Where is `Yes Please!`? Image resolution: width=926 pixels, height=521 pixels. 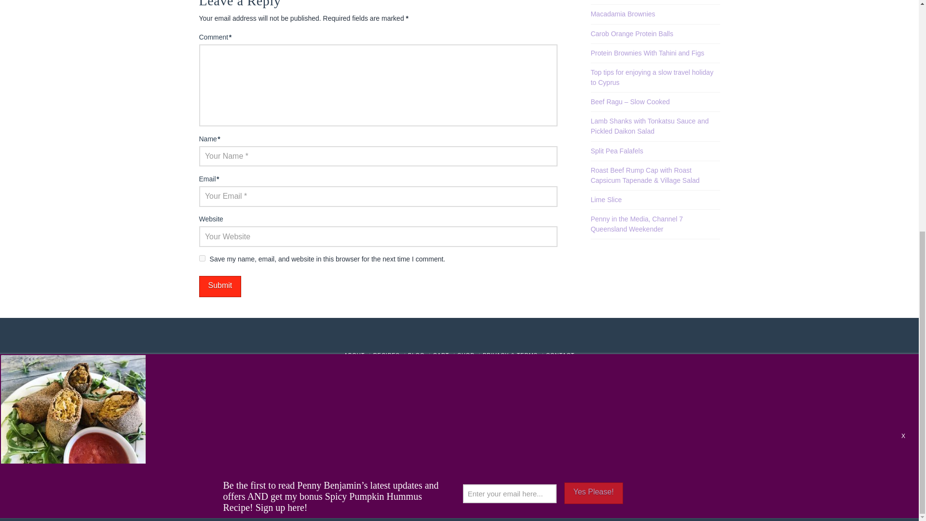 Yes Please! is located at coordinates (593, 78).